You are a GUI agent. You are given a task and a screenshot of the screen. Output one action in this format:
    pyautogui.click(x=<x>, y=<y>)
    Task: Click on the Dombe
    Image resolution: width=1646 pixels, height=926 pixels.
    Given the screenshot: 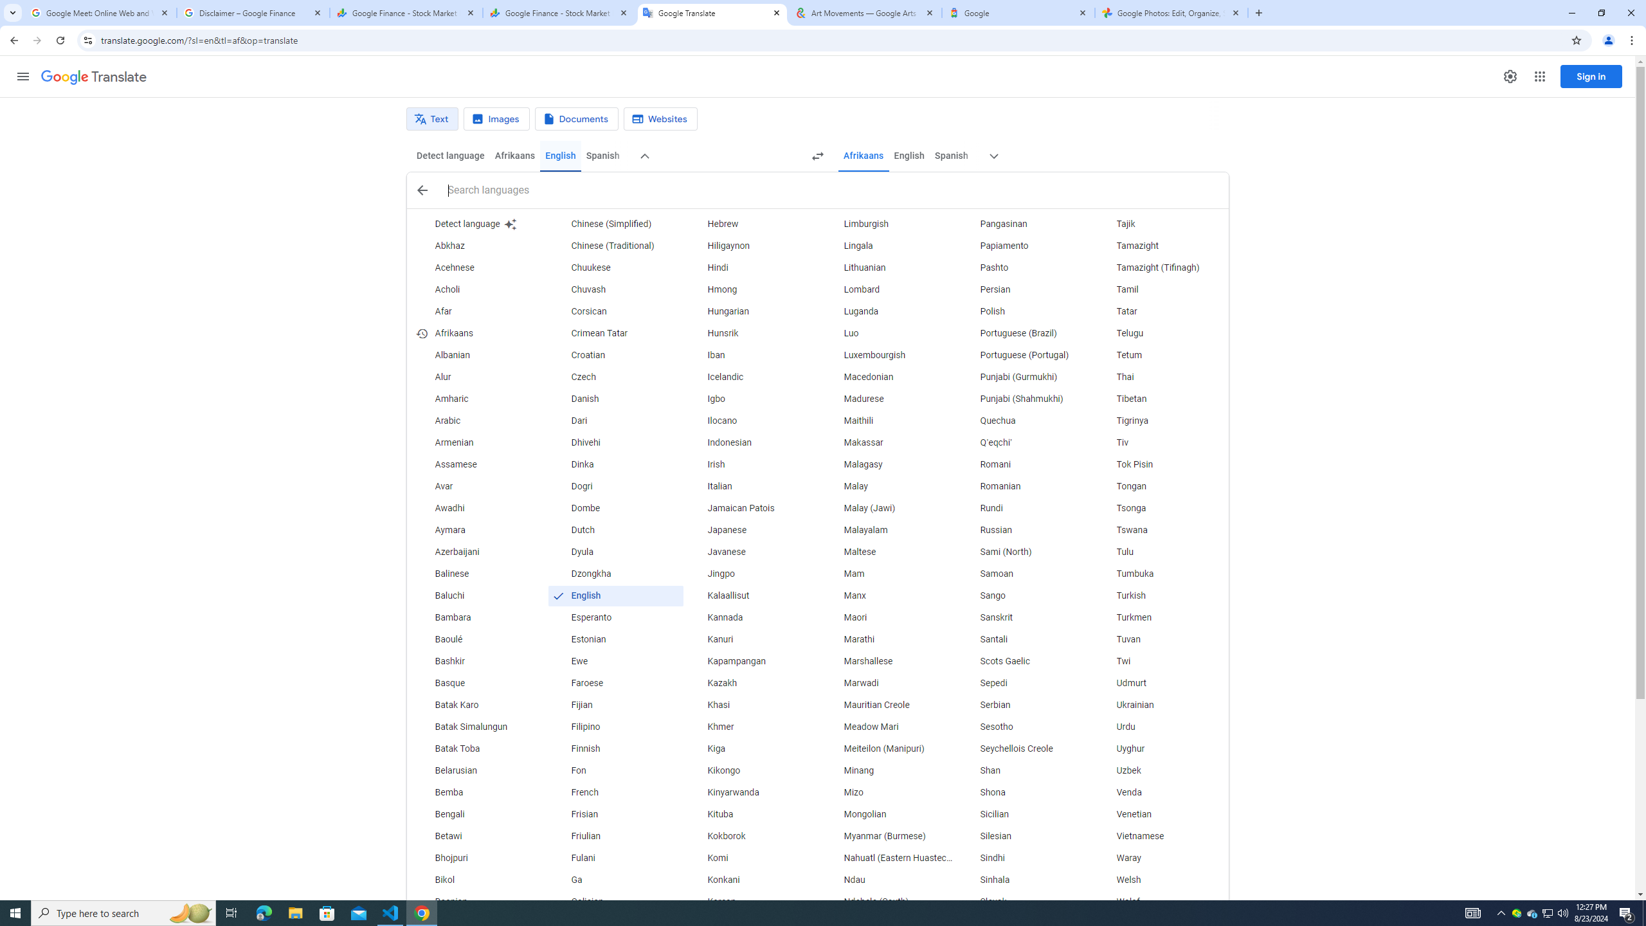 What is the action you would take?
    pyautogui.click(x=615, y=508)
    